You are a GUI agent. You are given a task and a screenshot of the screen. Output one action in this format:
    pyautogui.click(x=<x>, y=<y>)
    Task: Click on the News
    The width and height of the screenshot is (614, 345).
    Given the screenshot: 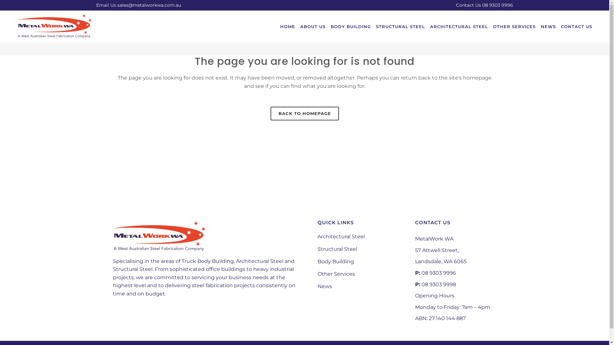 What is the action you would take?
    pyautogui.click(x=360, y=287)
    